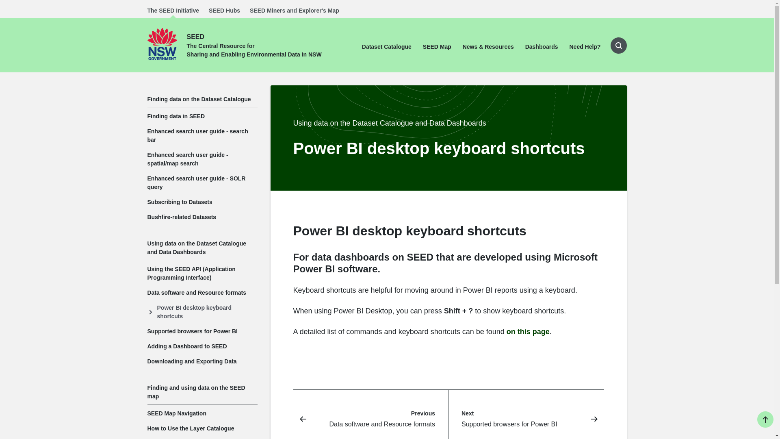 This screenshot has width=780, height=439. I want to click on Bushfire-related Datasets, so click(202, 217).